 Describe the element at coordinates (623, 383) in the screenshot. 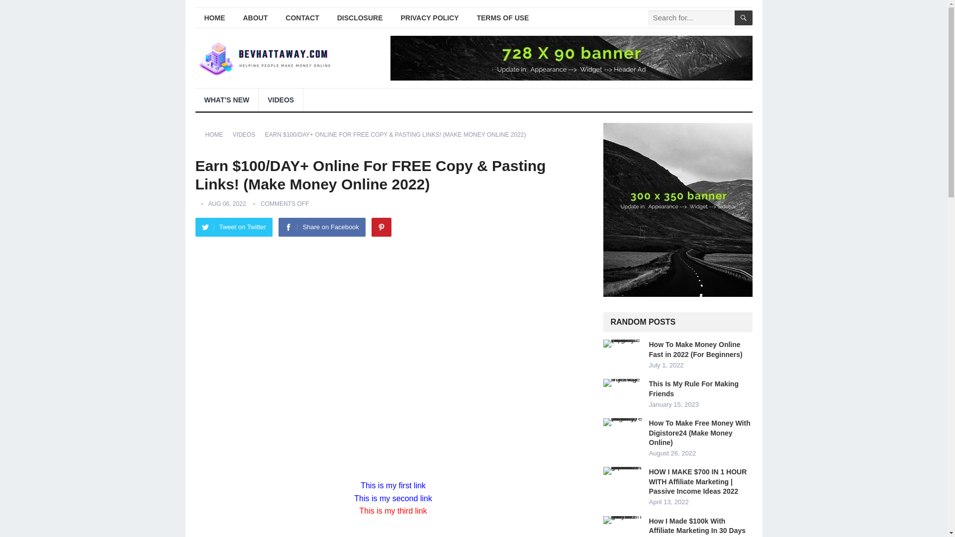

I see `This Is My Rule For Making Friends 14` at that location.